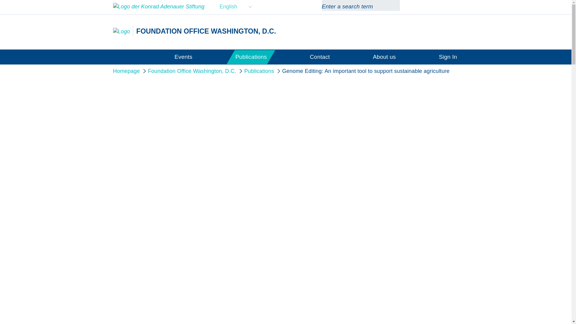 Image resolution: width=576 pixels, height=324 pixels. Describe the element at coordinates (423, 7) in the screenshot. I see `Facebook` at that location.